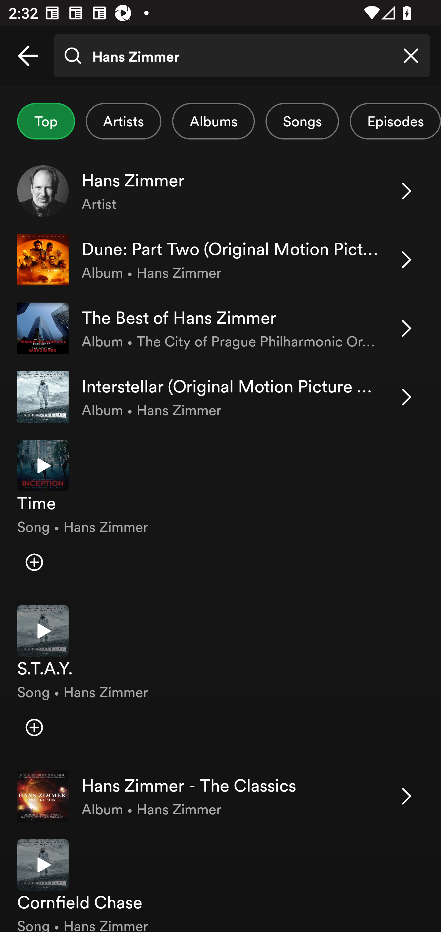  Describe the element at coordinates (221, 881) in the screenshot. I see `Play preview Cornfield Chase Song • Hans Zimmer` at that location.